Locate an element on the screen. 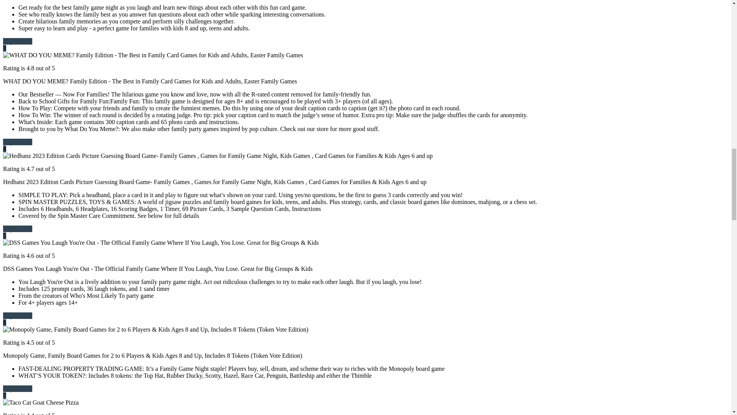  Buy It Now is located at coordinates (18, 229).